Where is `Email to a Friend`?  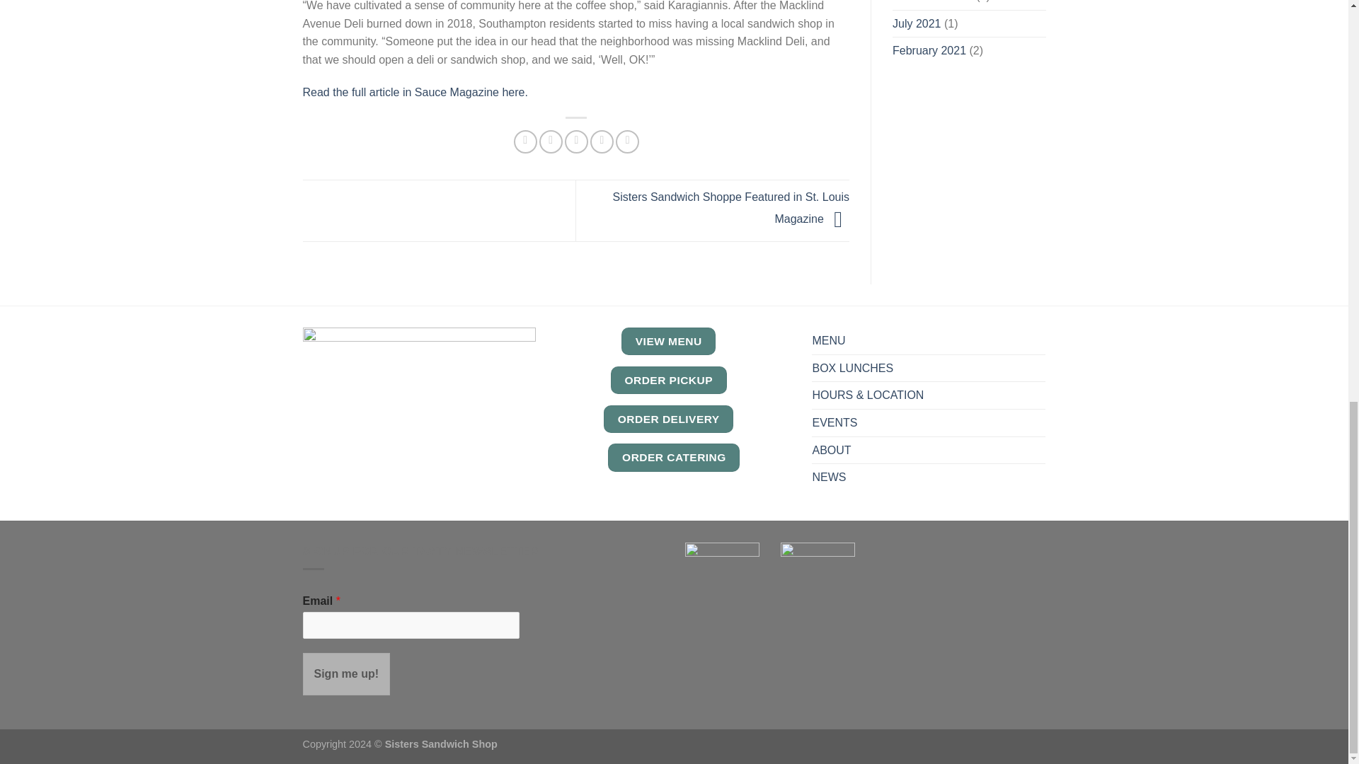
Email to a Friend is located at coordinates (576, 141).